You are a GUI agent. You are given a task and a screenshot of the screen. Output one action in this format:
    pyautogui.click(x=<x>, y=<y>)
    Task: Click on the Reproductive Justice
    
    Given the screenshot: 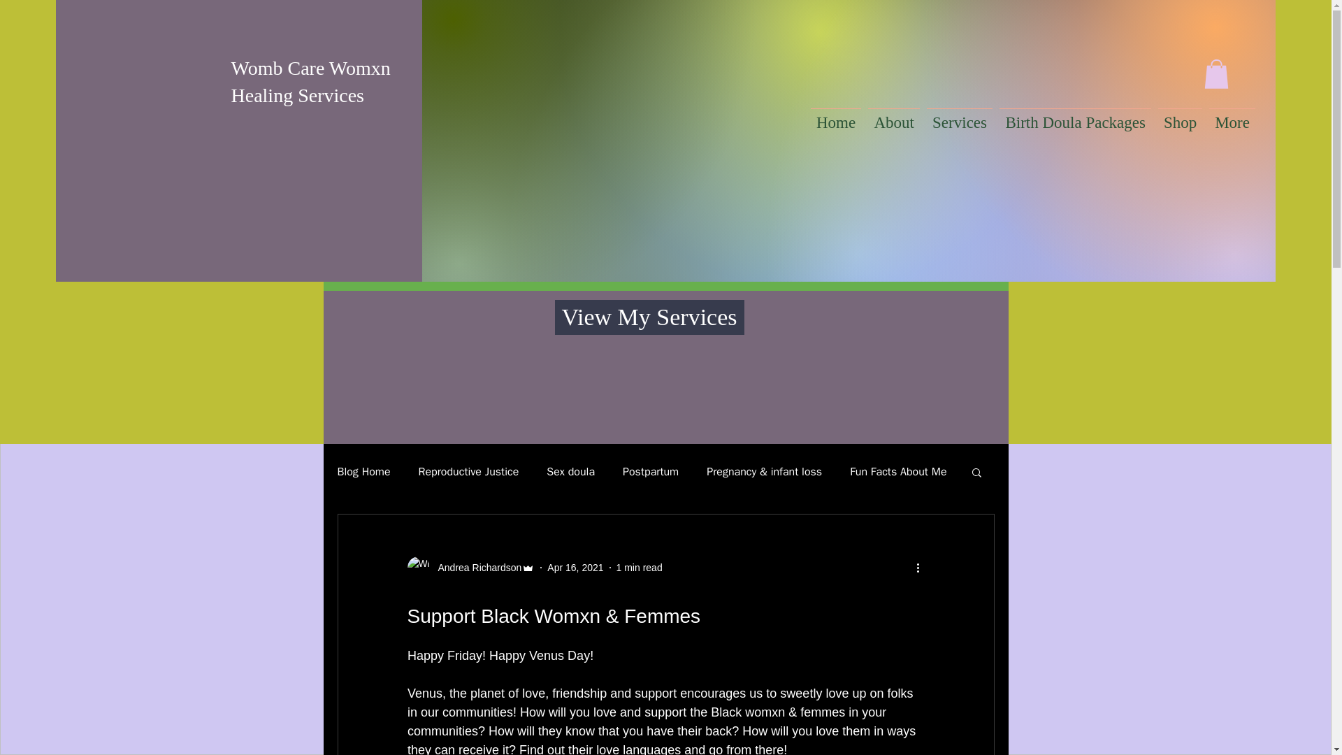 What is the action you would take?
    pyautogui.click(x=469, y=471)
    